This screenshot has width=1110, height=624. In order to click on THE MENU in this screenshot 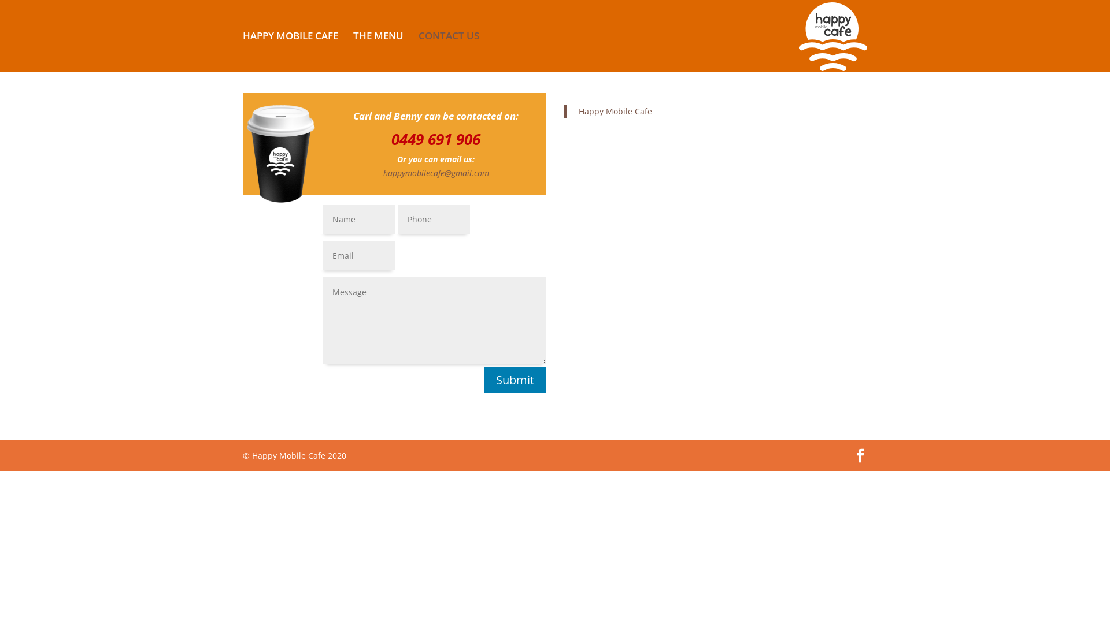, I will do `click(378, 52)`.